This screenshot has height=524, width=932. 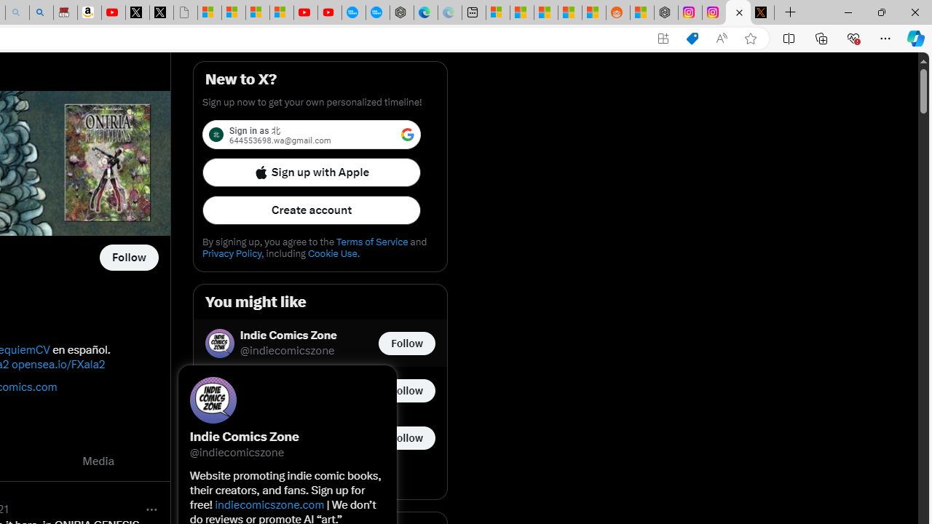 What do you see at coordinates (333, 253) in the screenshot?
I see `Cookie Use.` at bounding box center [333, 253].